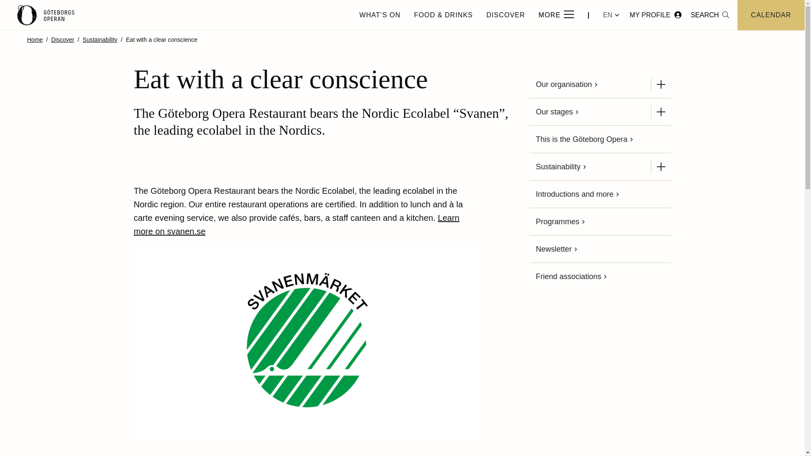 This screenshot has height=456, width=811. What do you see at coordinates (505, 15) in the screenshot?
I see `DISCOVER` at bounding box center [505, 15].